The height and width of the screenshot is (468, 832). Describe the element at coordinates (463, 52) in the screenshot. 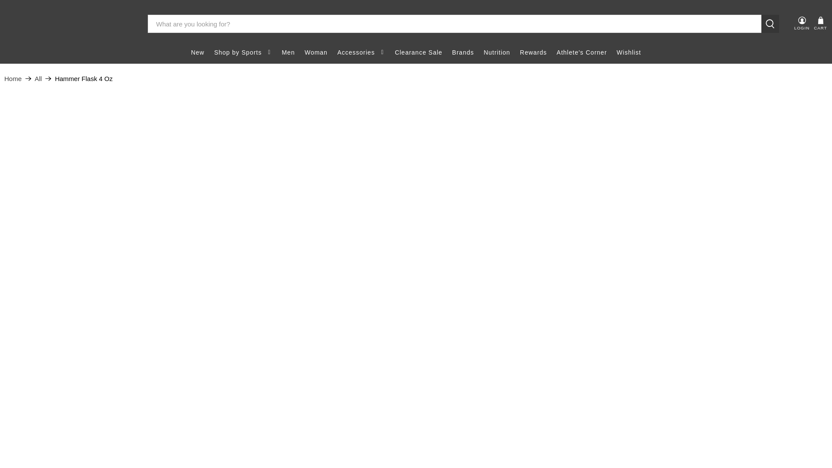

I see `Brands` at that location.